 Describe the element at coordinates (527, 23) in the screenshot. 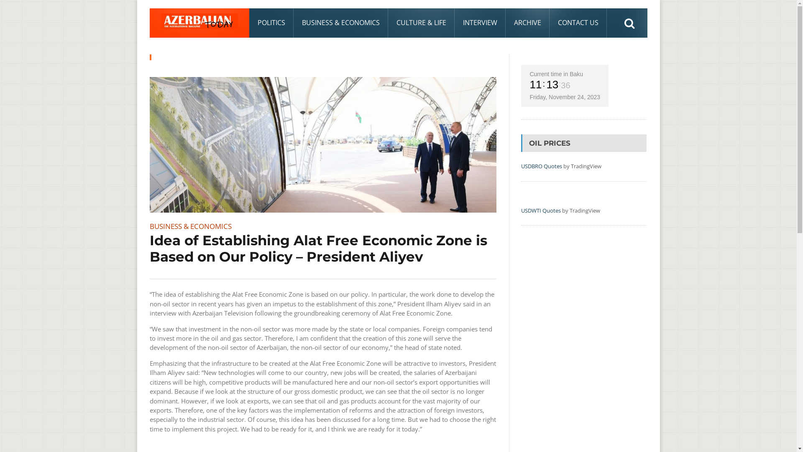

I see `ARCHIVE` at that location.